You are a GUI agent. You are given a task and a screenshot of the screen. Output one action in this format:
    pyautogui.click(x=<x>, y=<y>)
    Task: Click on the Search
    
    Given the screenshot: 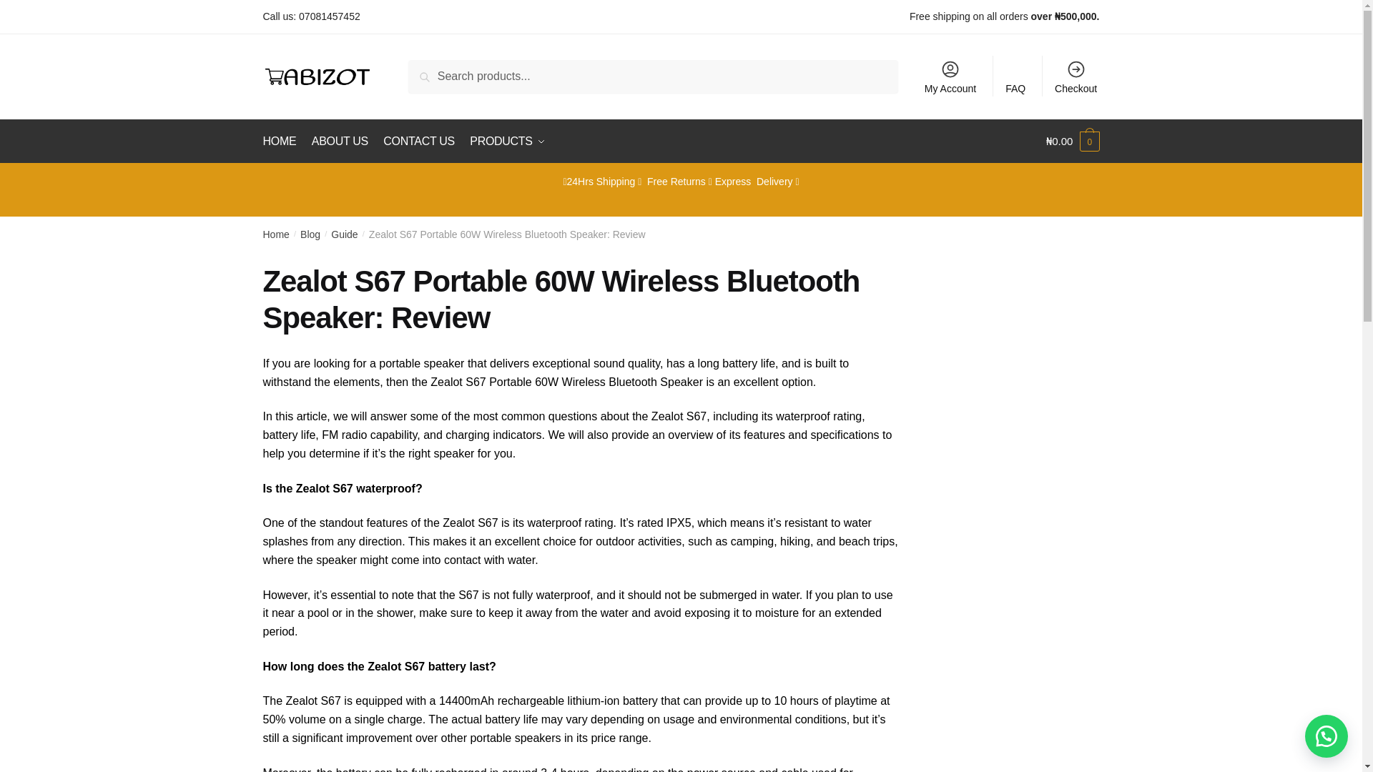 What is the action you would take?
    pyautogui.click(x=443, y=76)
    